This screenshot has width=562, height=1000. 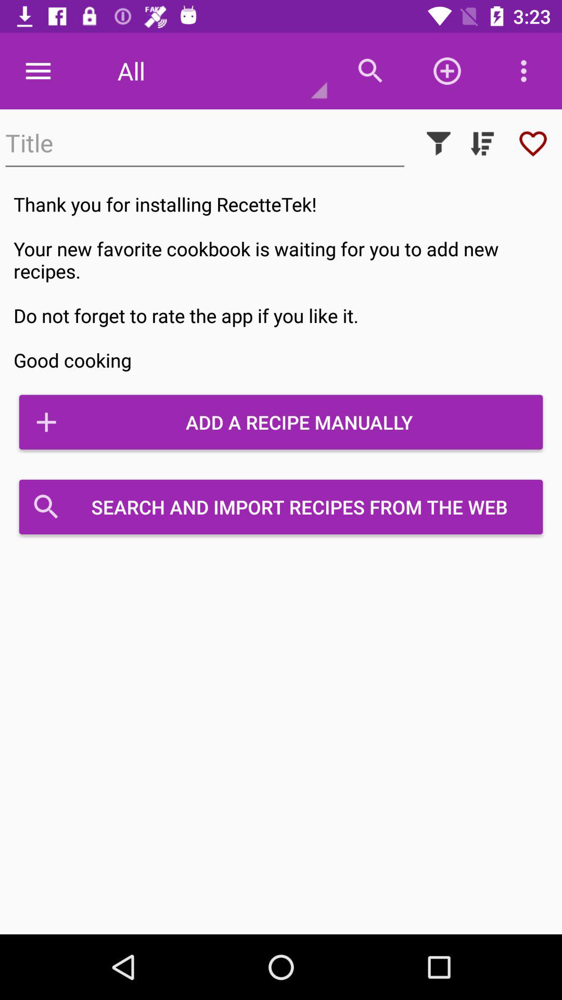 I want to click on search for a recipe, so click(x=205, y=144).